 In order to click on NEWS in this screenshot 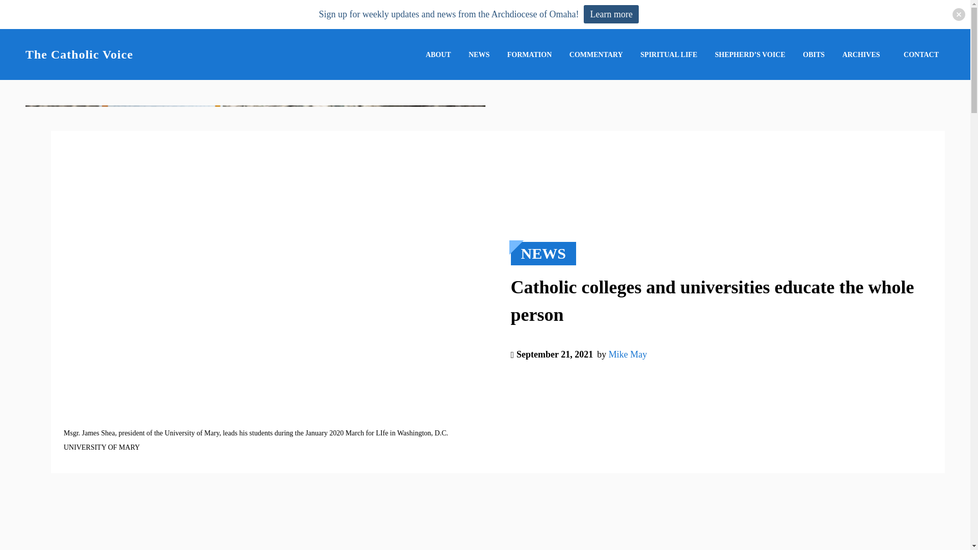, I will do `click(479, 54)`.